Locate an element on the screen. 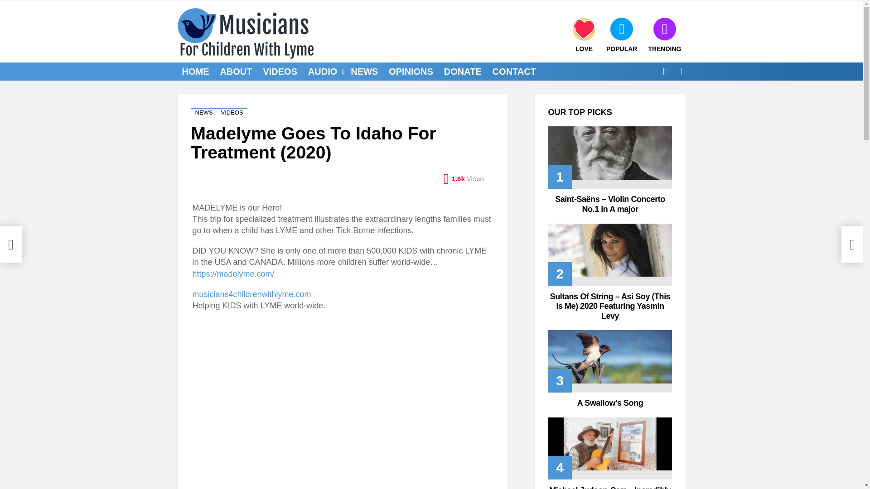 This screenshot has width=870, height=489. HOME is located at coordinates (196, 71).